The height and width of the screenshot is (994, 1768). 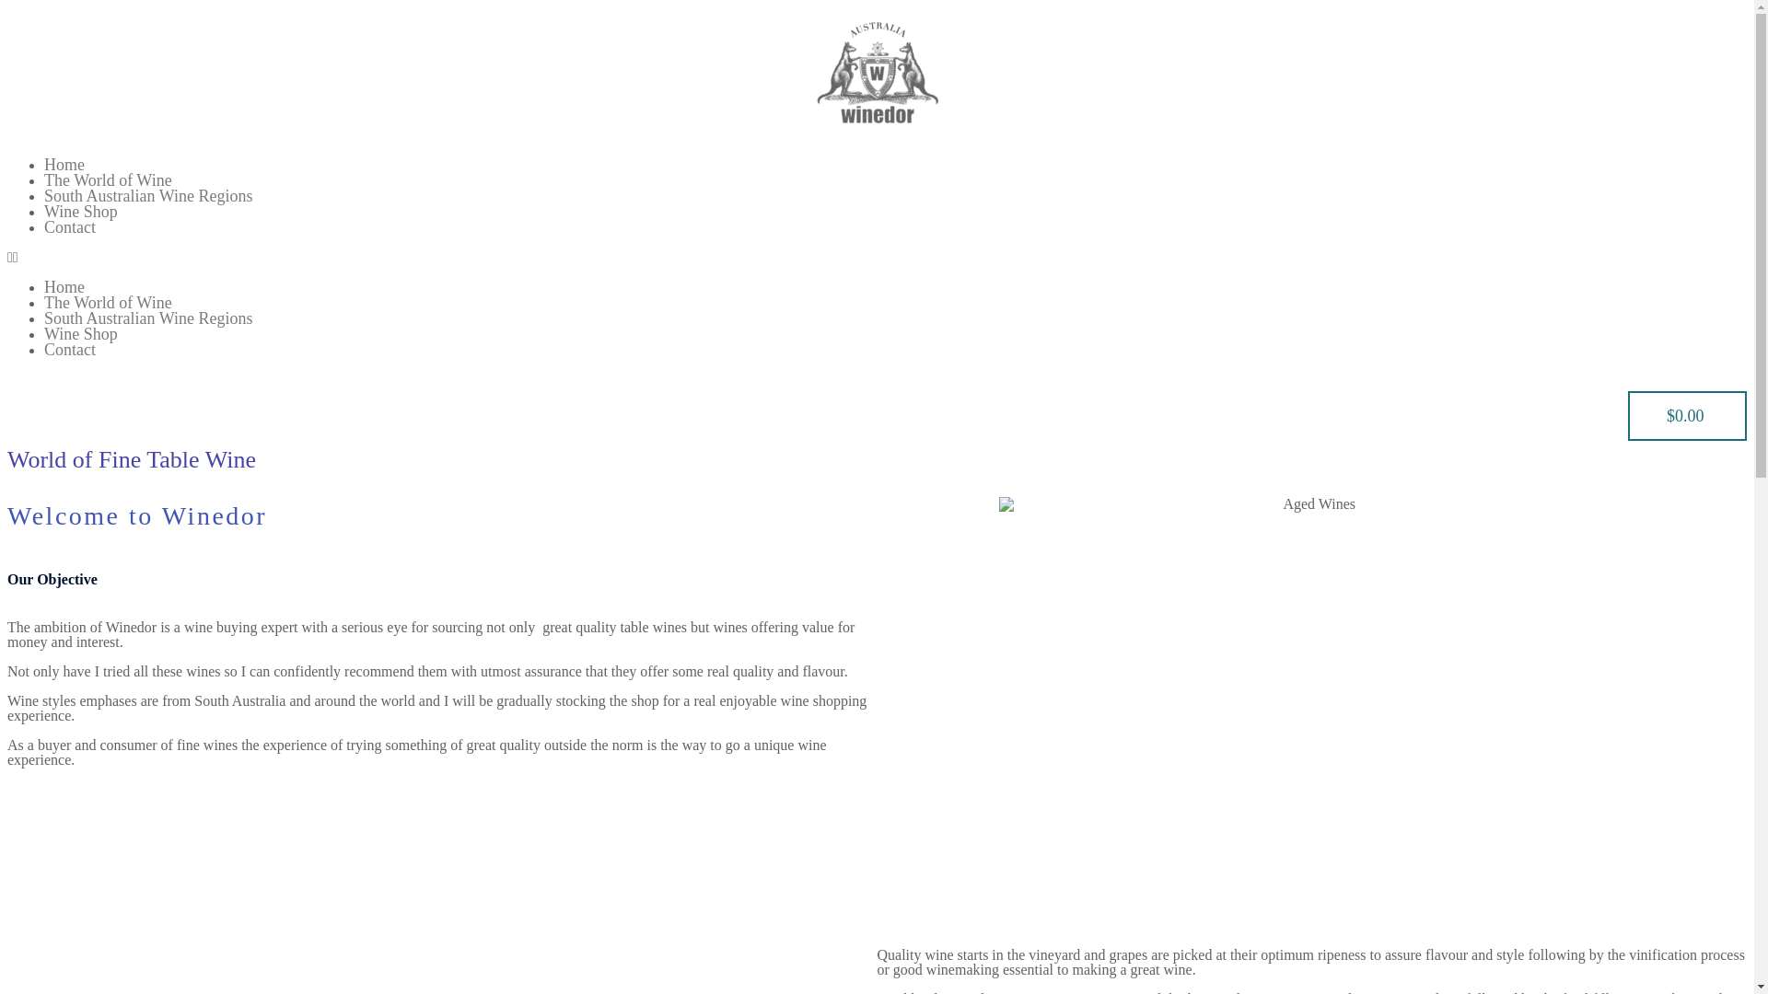 I want to click on South Australian Wine Regions, so click(x=148, y=196).